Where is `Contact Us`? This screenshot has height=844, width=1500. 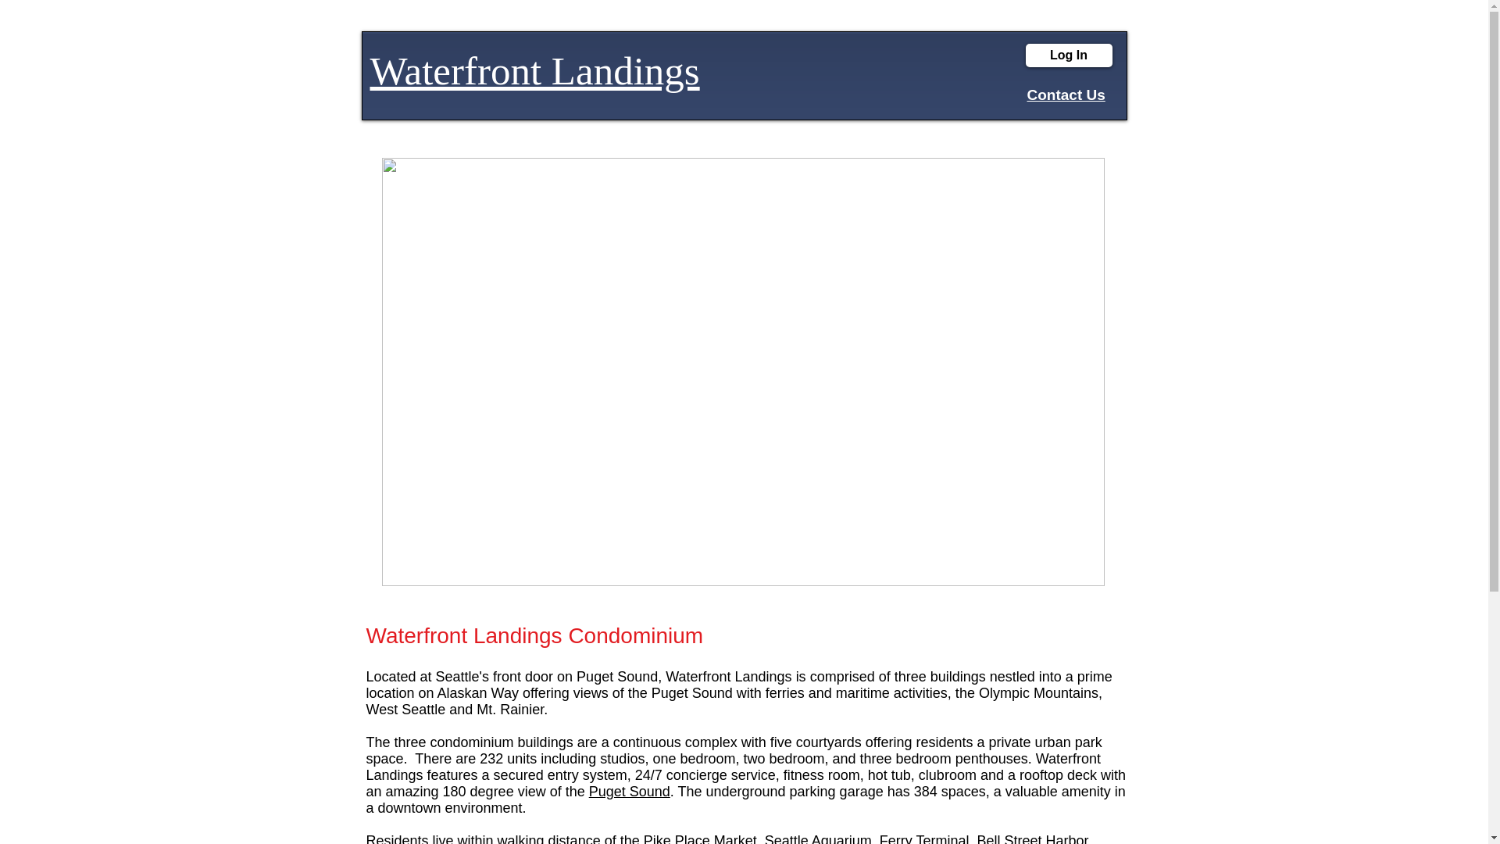 Contact Us is located at coordinates (1065, 95).